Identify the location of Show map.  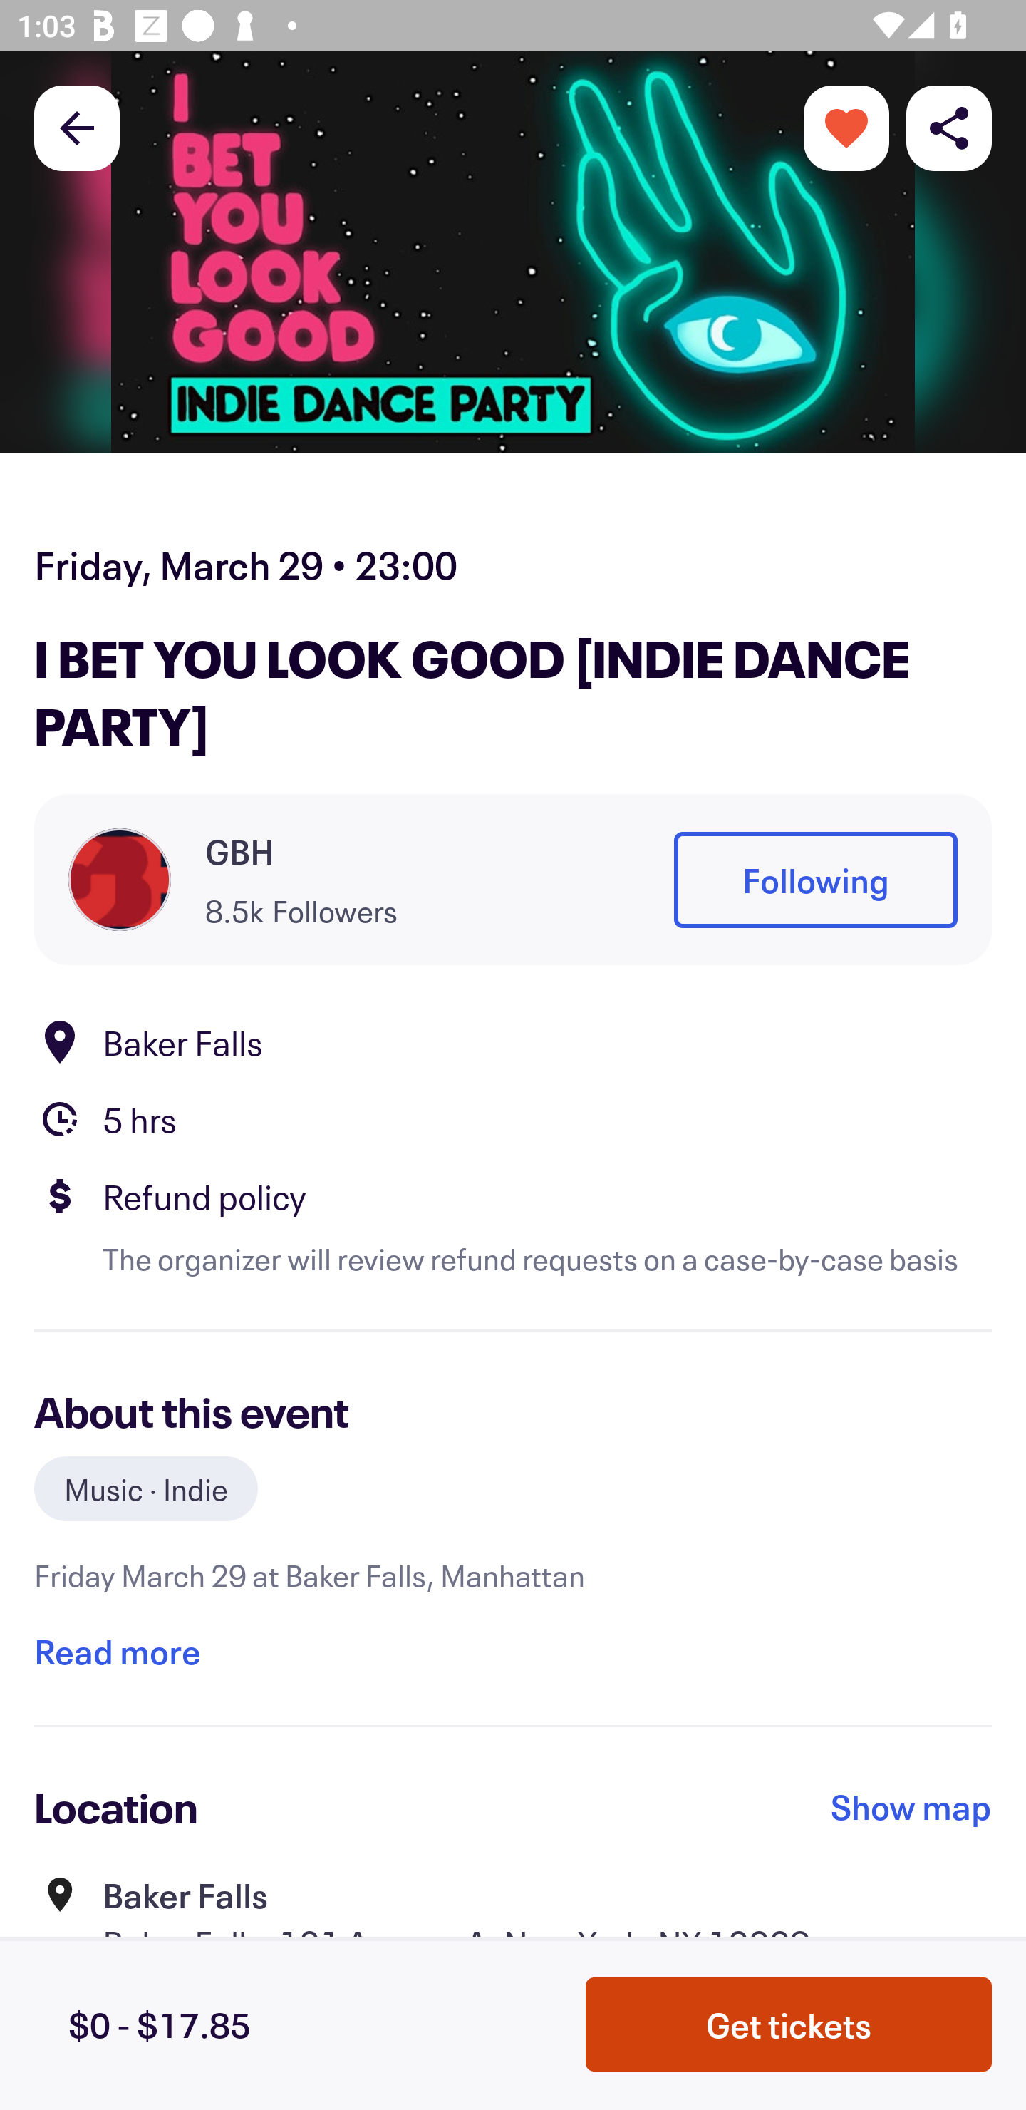
(911, 1806).